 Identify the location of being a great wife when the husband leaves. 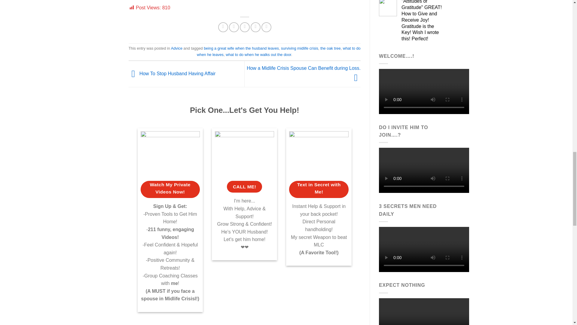
(241, 48).